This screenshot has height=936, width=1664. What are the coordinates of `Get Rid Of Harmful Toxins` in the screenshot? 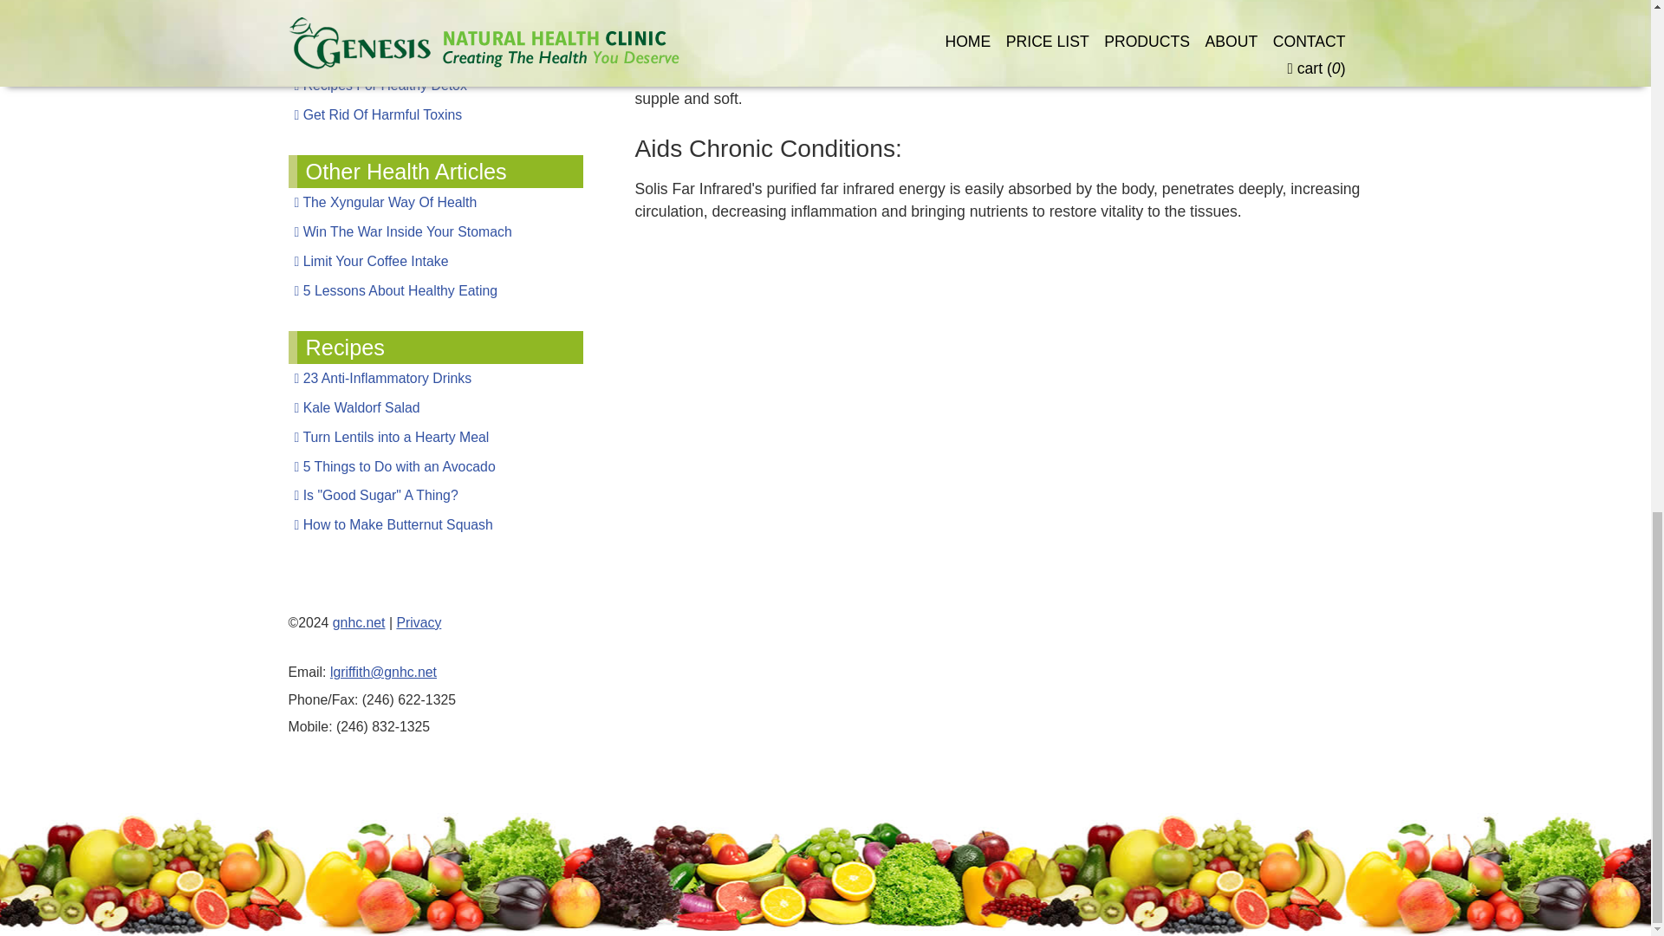 It's located at (435, 114).